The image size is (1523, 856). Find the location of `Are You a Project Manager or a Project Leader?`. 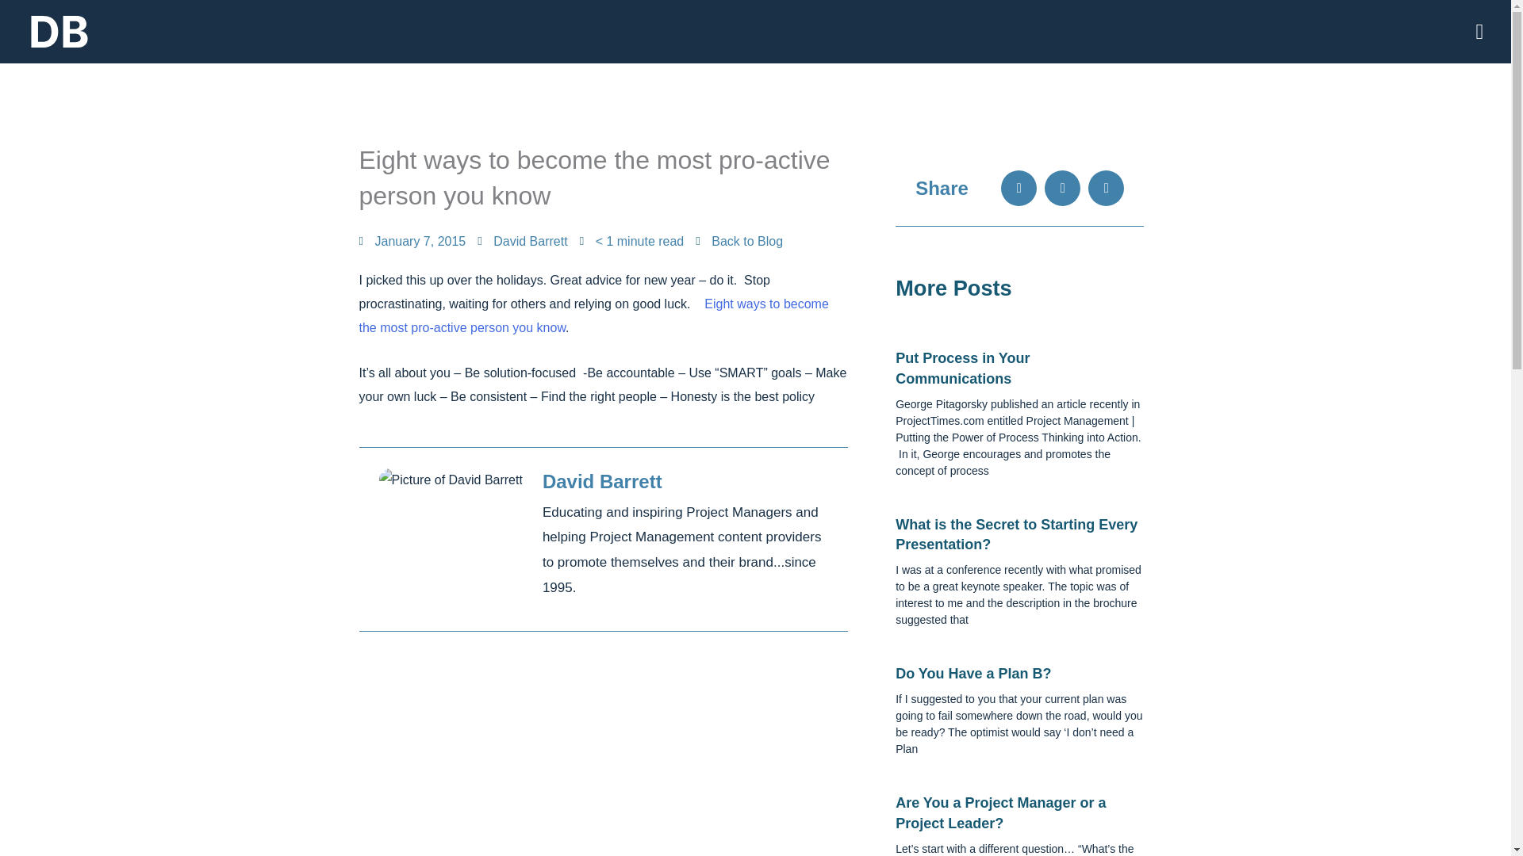

Are You a Project Manager or a Project Leader? is located at coordinates (999, 812).